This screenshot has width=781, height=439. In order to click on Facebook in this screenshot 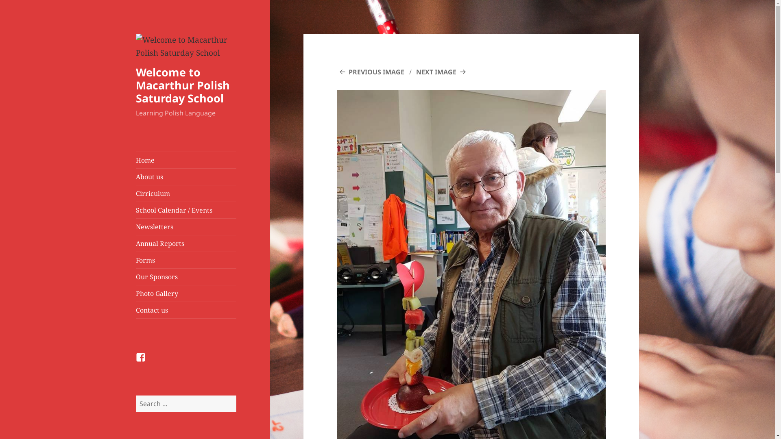, I will do `click(146, 362)`.